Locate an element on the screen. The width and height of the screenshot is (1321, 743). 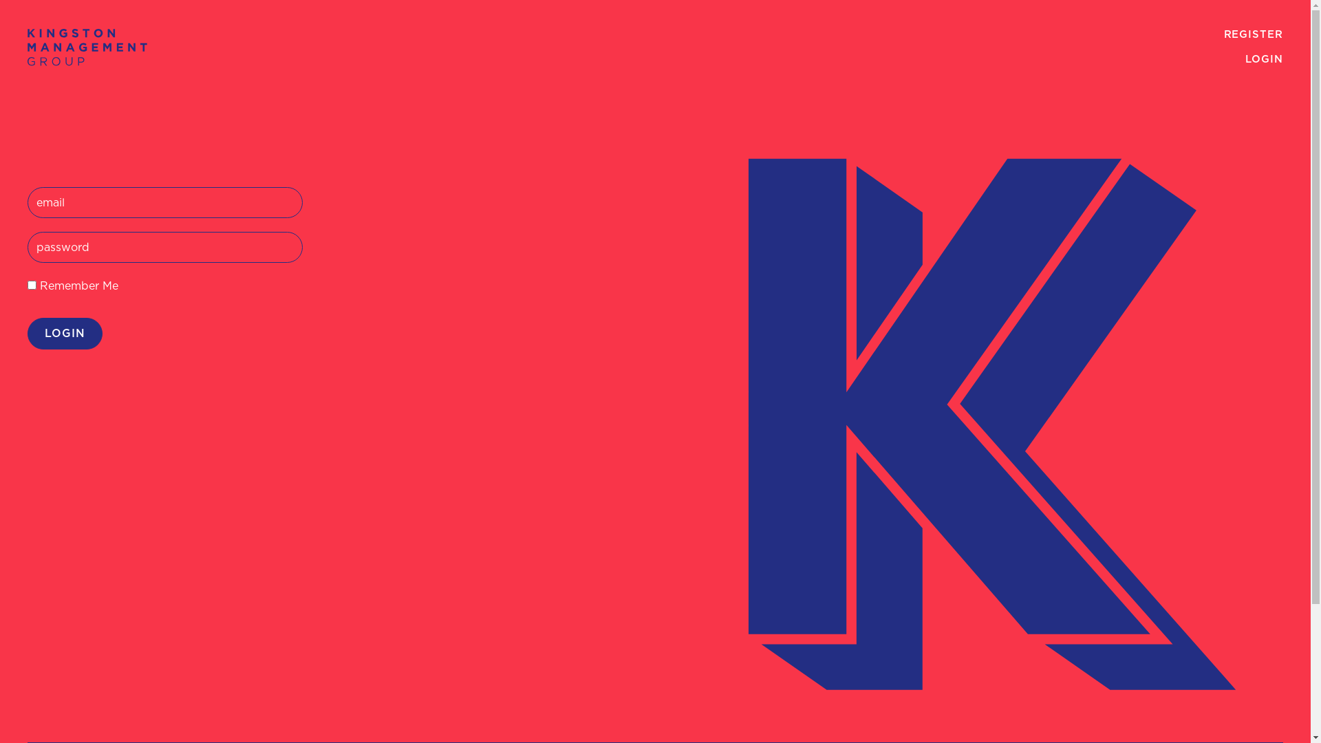
Login is located at coordinates (65, 333).